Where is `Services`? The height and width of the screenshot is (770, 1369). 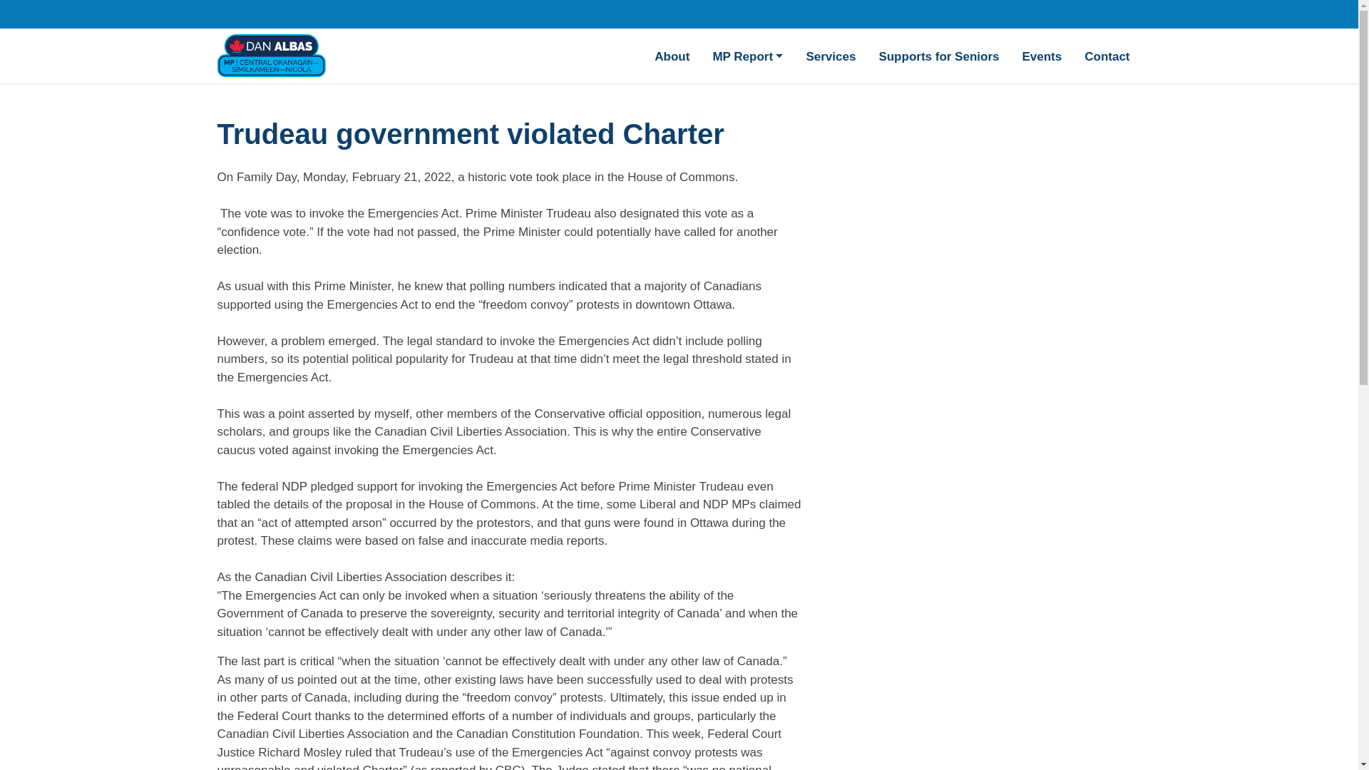
Services is located at coordinates (830, 56).